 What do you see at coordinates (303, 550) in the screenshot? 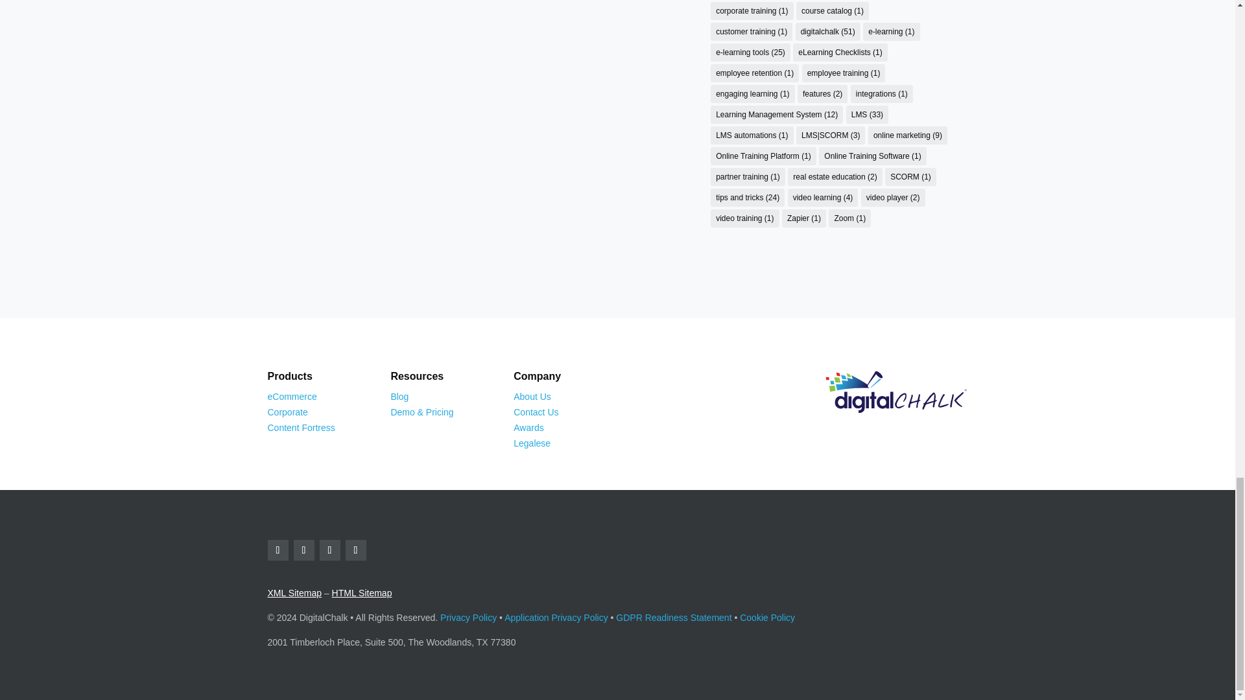
I see `Follow on Youtube` at bounding box center [303, 550].